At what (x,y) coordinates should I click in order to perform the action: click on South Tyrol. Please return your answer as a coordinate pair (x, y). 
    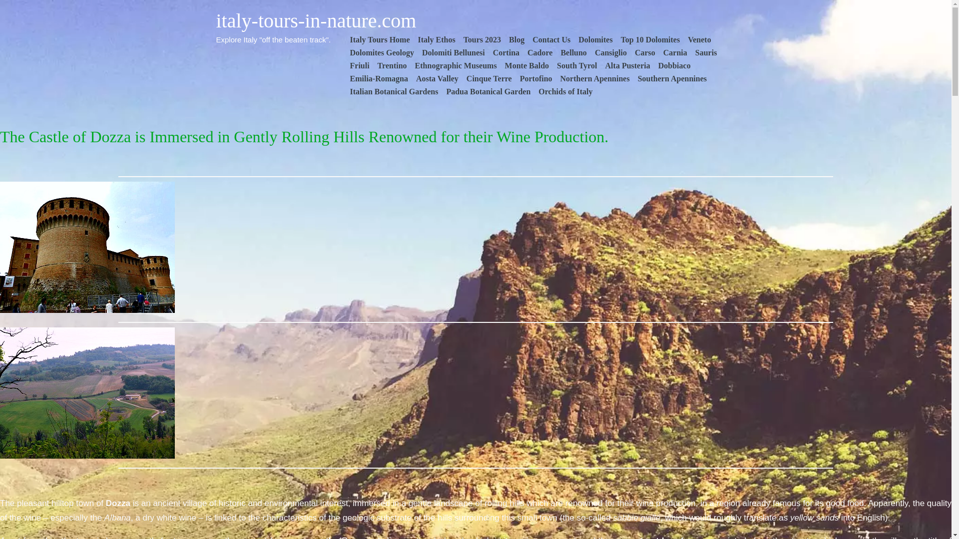
    Looking at the image, I should click on (577, 65).